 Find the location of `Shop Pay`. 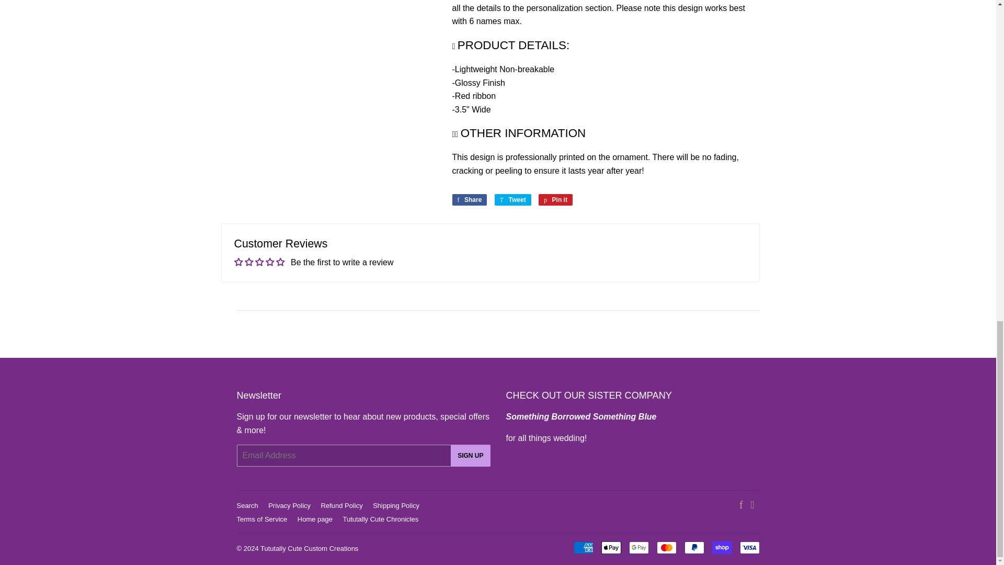

Shop Pay is located at coordinates (722, 547).